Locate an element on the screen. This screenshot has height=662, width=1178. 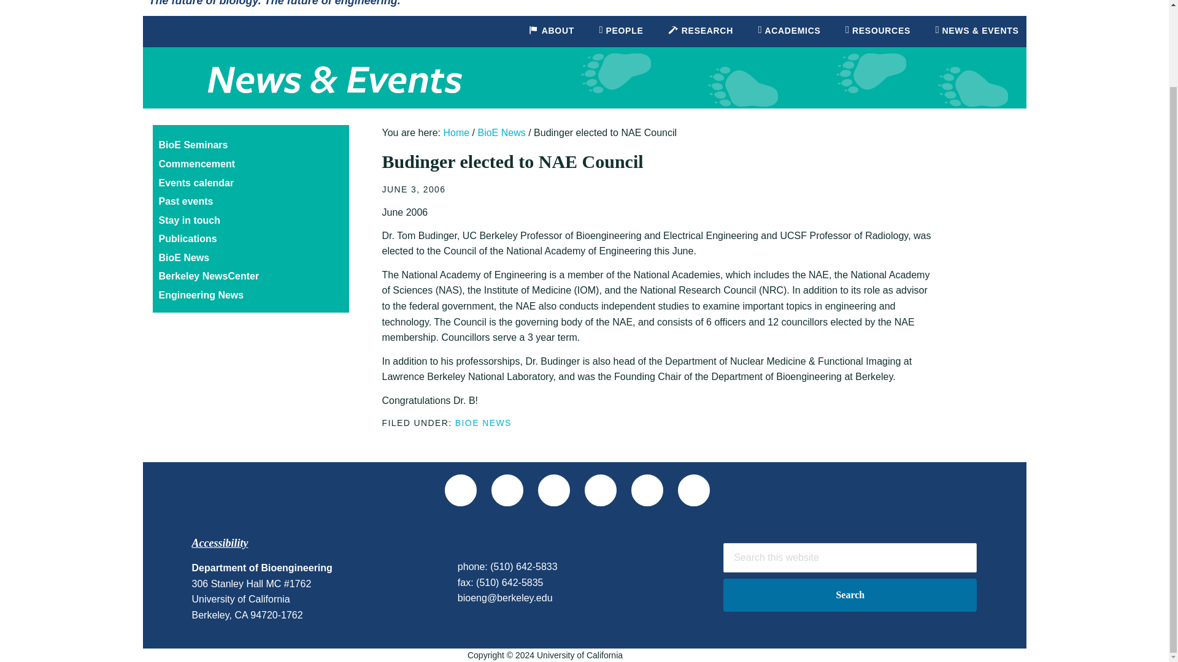
ABOUT is located at coordinates (551, 31).